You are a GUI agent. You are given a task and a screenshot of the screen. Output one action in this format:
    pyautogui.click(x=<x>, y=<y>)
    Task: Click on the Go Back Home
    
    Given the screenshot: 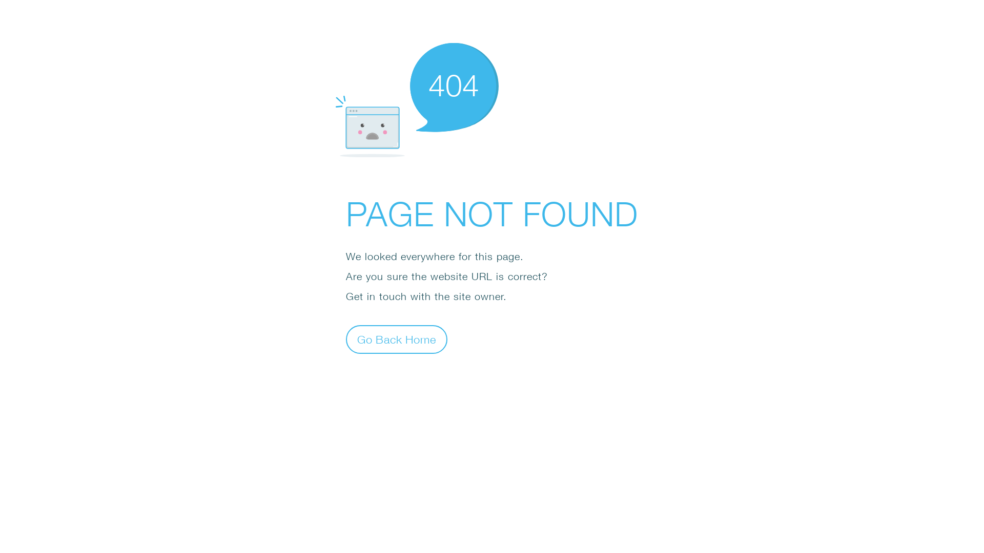 What is the action you would take?
    pyautogui.click(x=397, y=339)
    